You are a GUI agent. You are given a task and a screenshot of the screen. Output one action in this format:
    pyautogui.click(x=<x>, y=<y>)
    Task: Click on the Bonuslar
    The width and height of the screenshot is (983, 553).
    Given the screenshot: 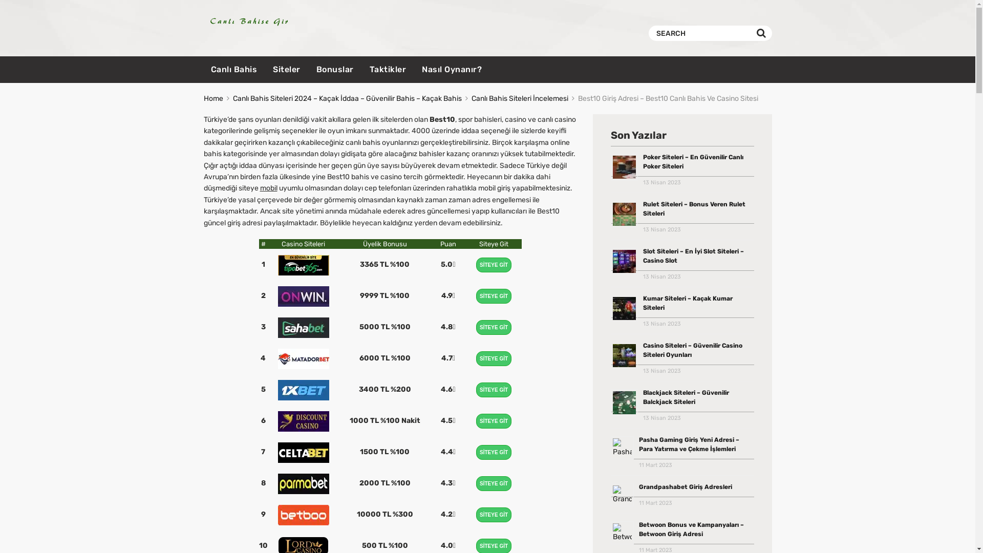 What is the action you would take?
    pyautogui.click(x=335, y=70)
    